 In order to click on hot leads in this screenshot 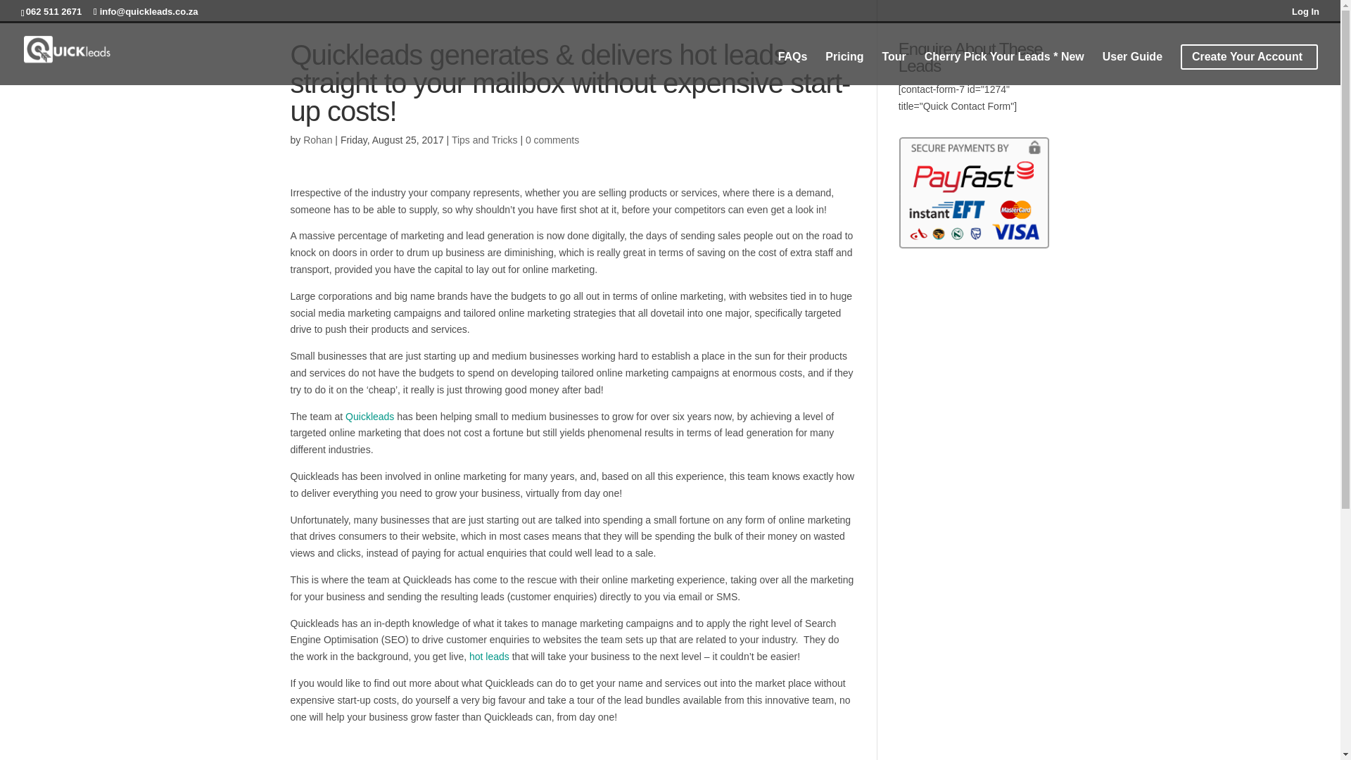, I will do `click(488, 656)`.